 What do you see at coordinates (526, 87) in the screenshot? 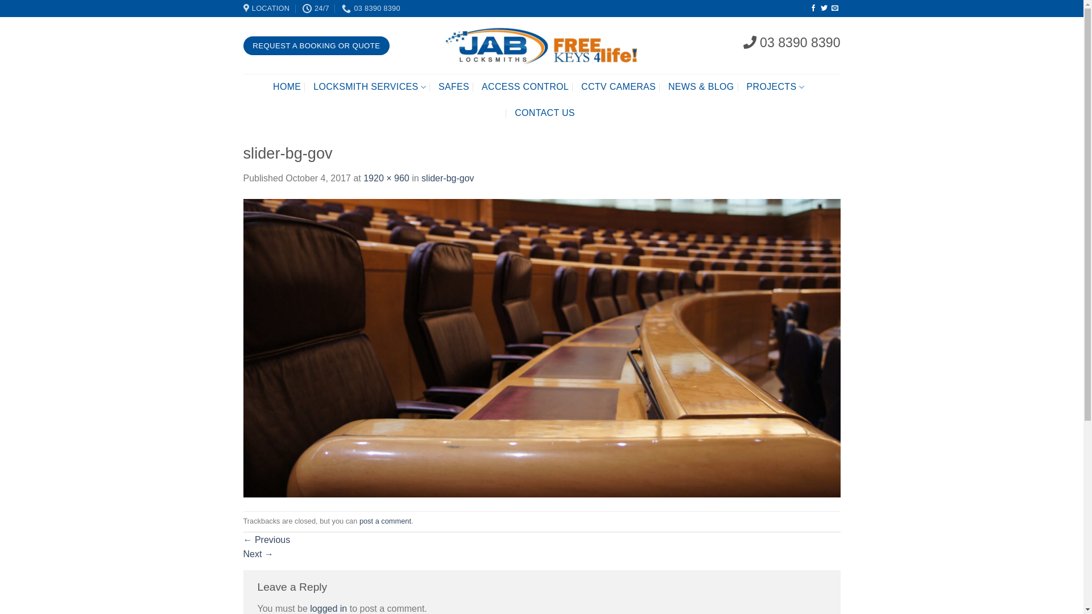
I see `ACCESS CONTROL` at bounding box center [526, 87].